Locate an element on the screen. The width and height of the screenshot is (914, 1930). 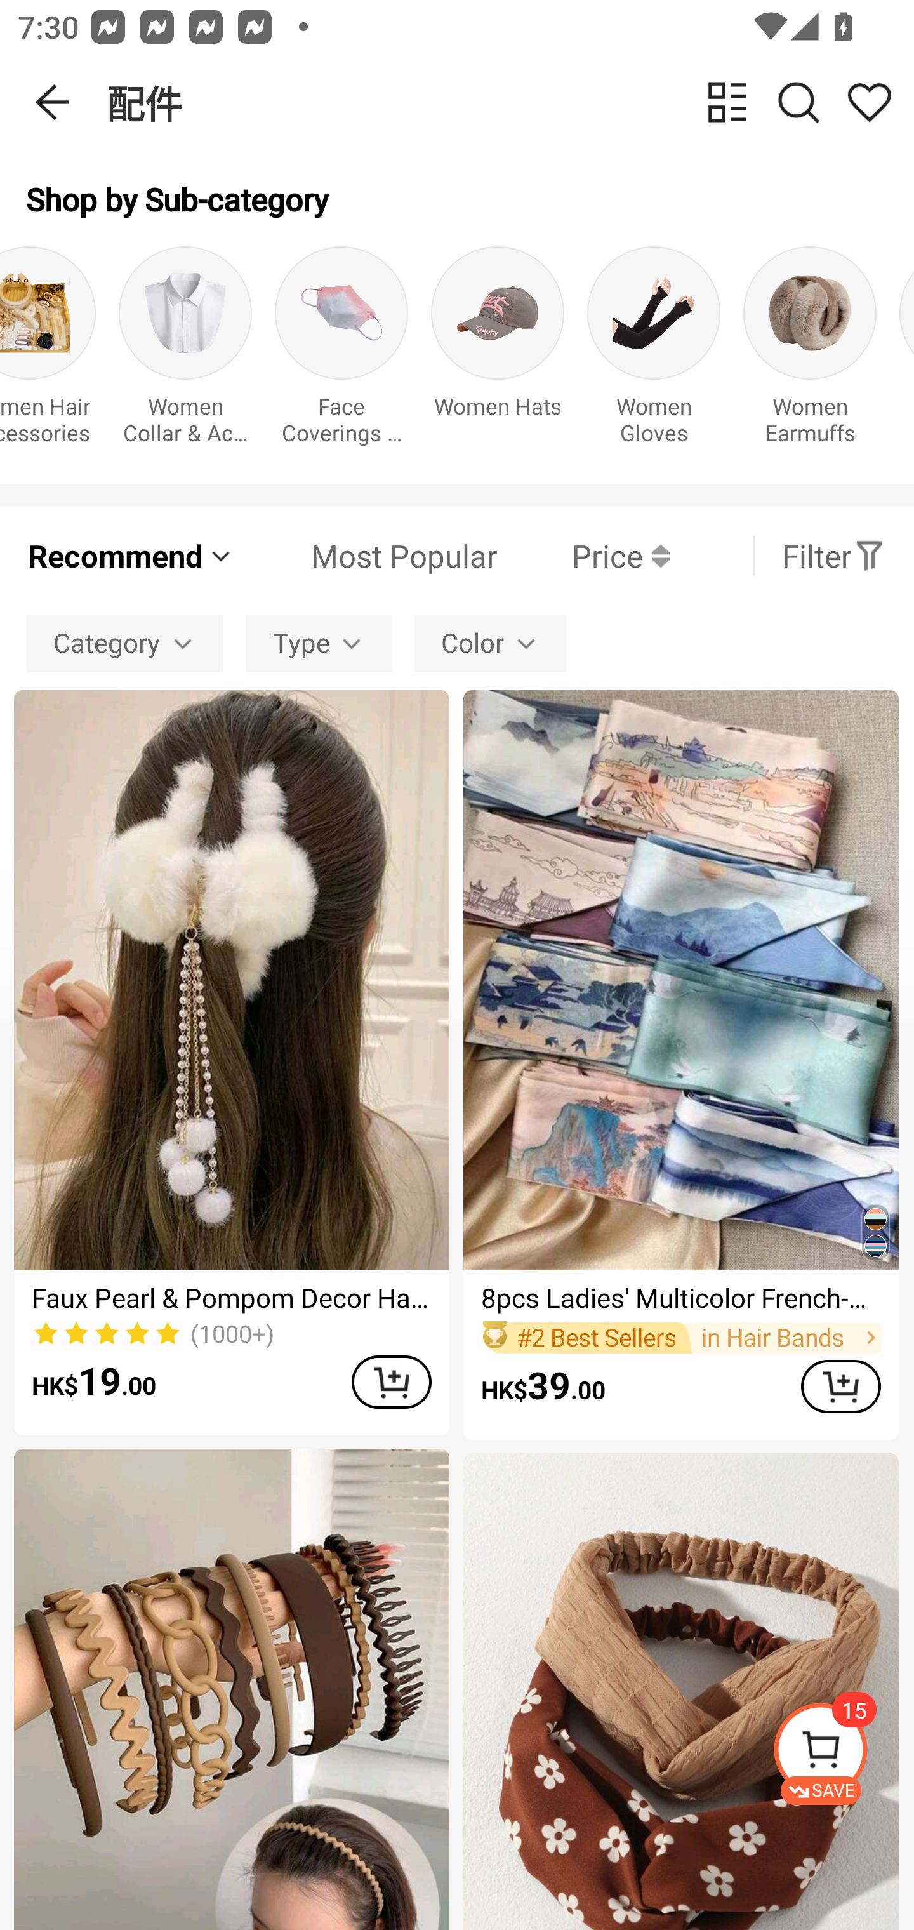
change view is located at coordinates (727, 102).